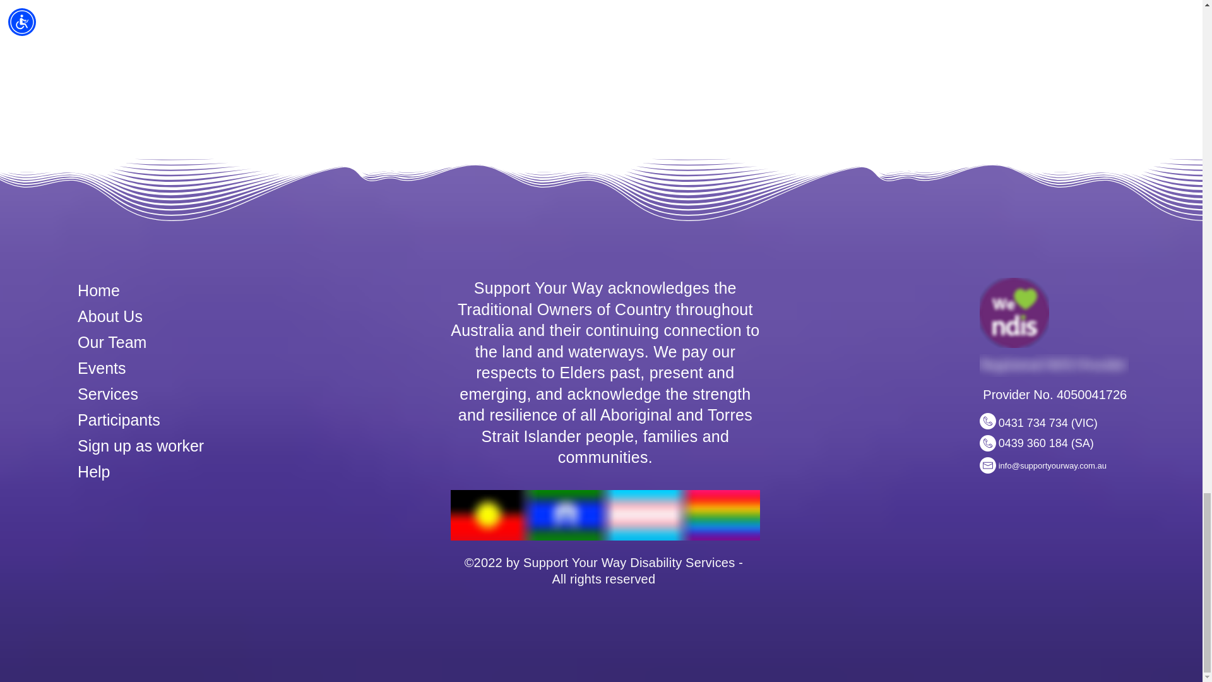  I want to click on Participants, so click(119, 420).